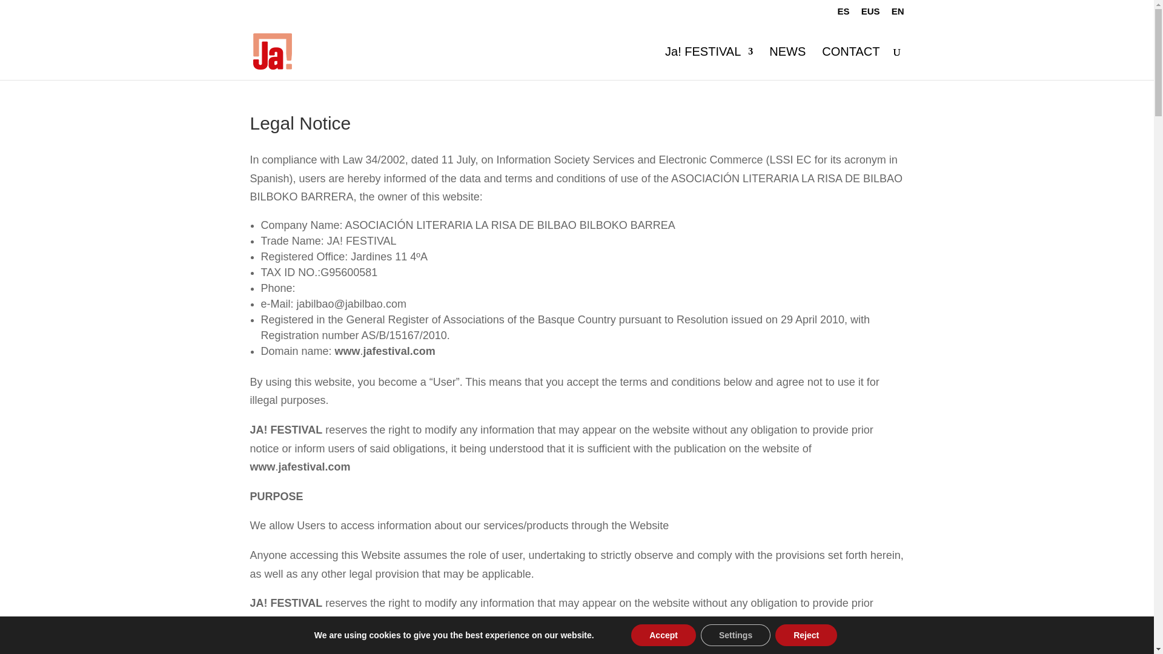 The image size is (1163, 654). Describe the element at coordinates (663, 635) in the screenshot. I see `Accept` at that location.